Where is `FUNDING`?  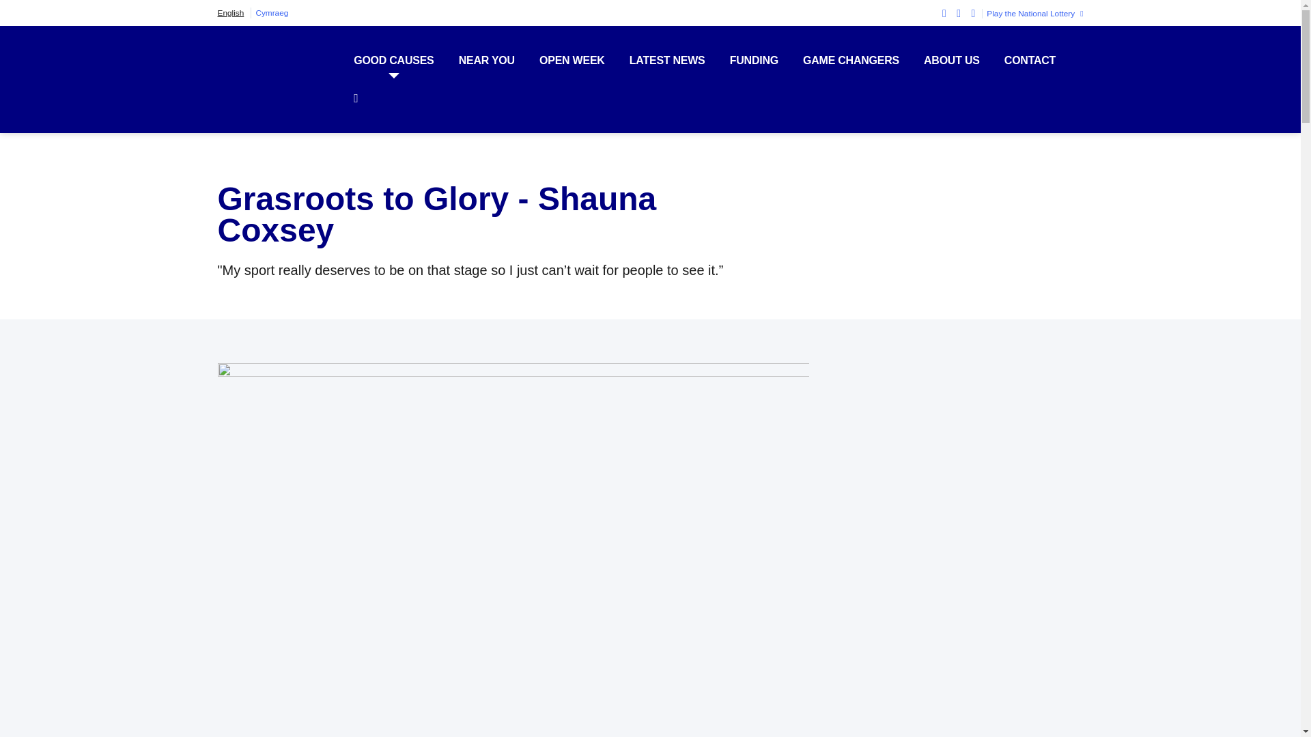 FUNDING is located at coordinates (754, 60).